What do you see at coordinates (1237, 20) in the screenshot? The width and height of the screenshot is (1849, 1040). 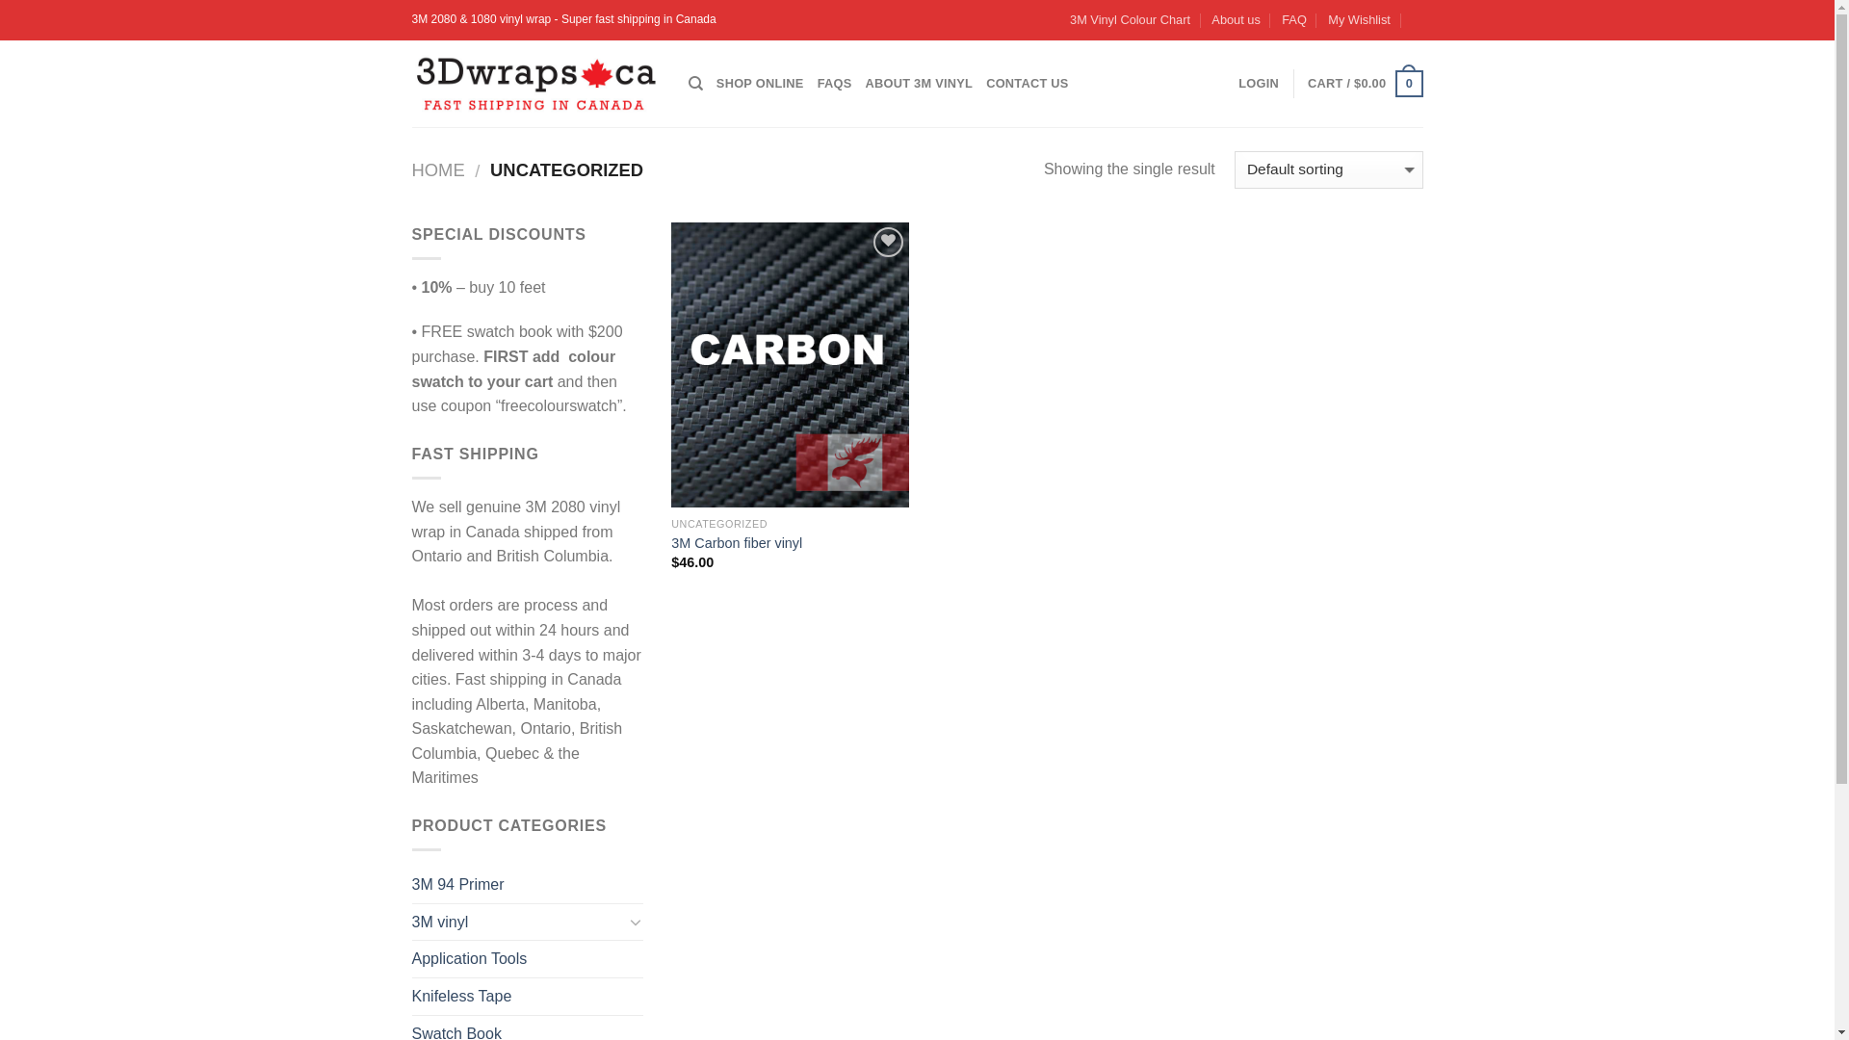 I see `About us` at bounding box center [1237, 20].